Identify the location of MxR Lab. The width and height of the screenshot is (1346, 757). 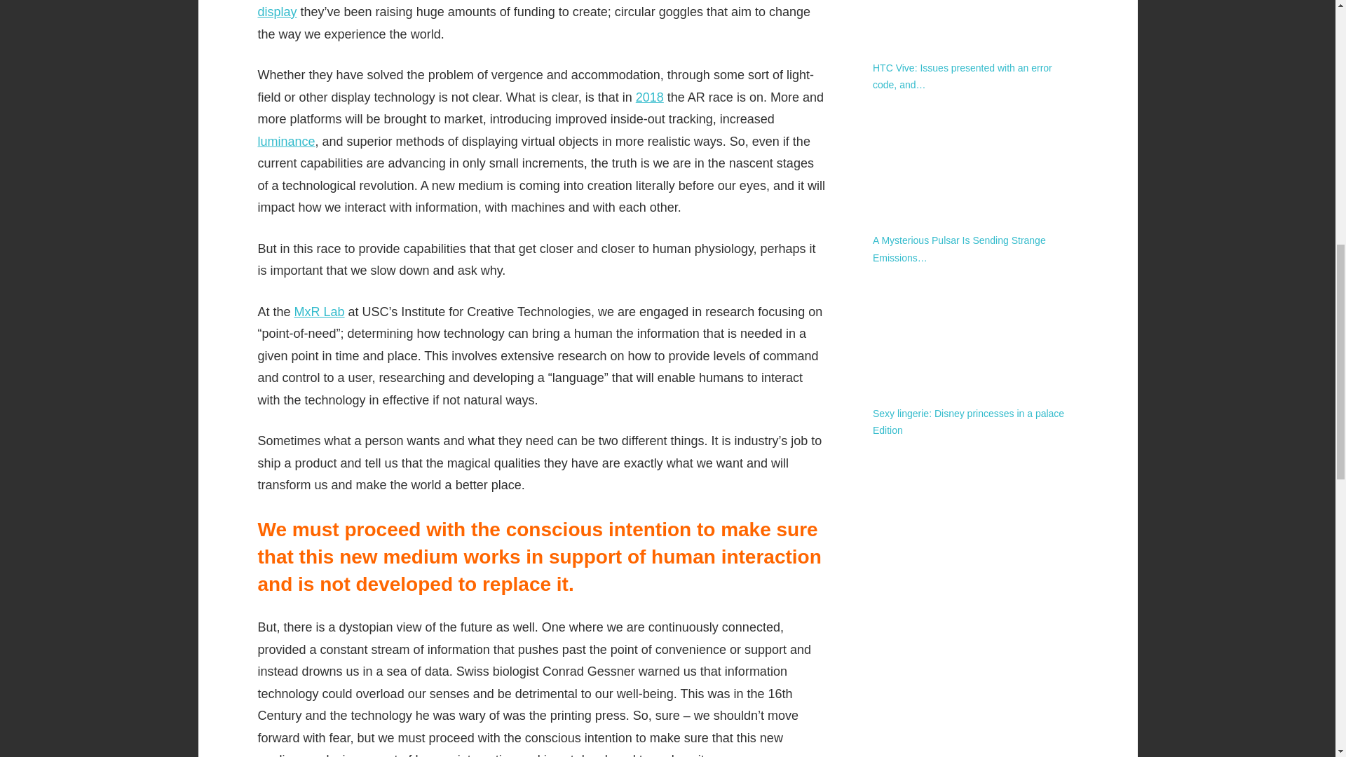
(320, 311).